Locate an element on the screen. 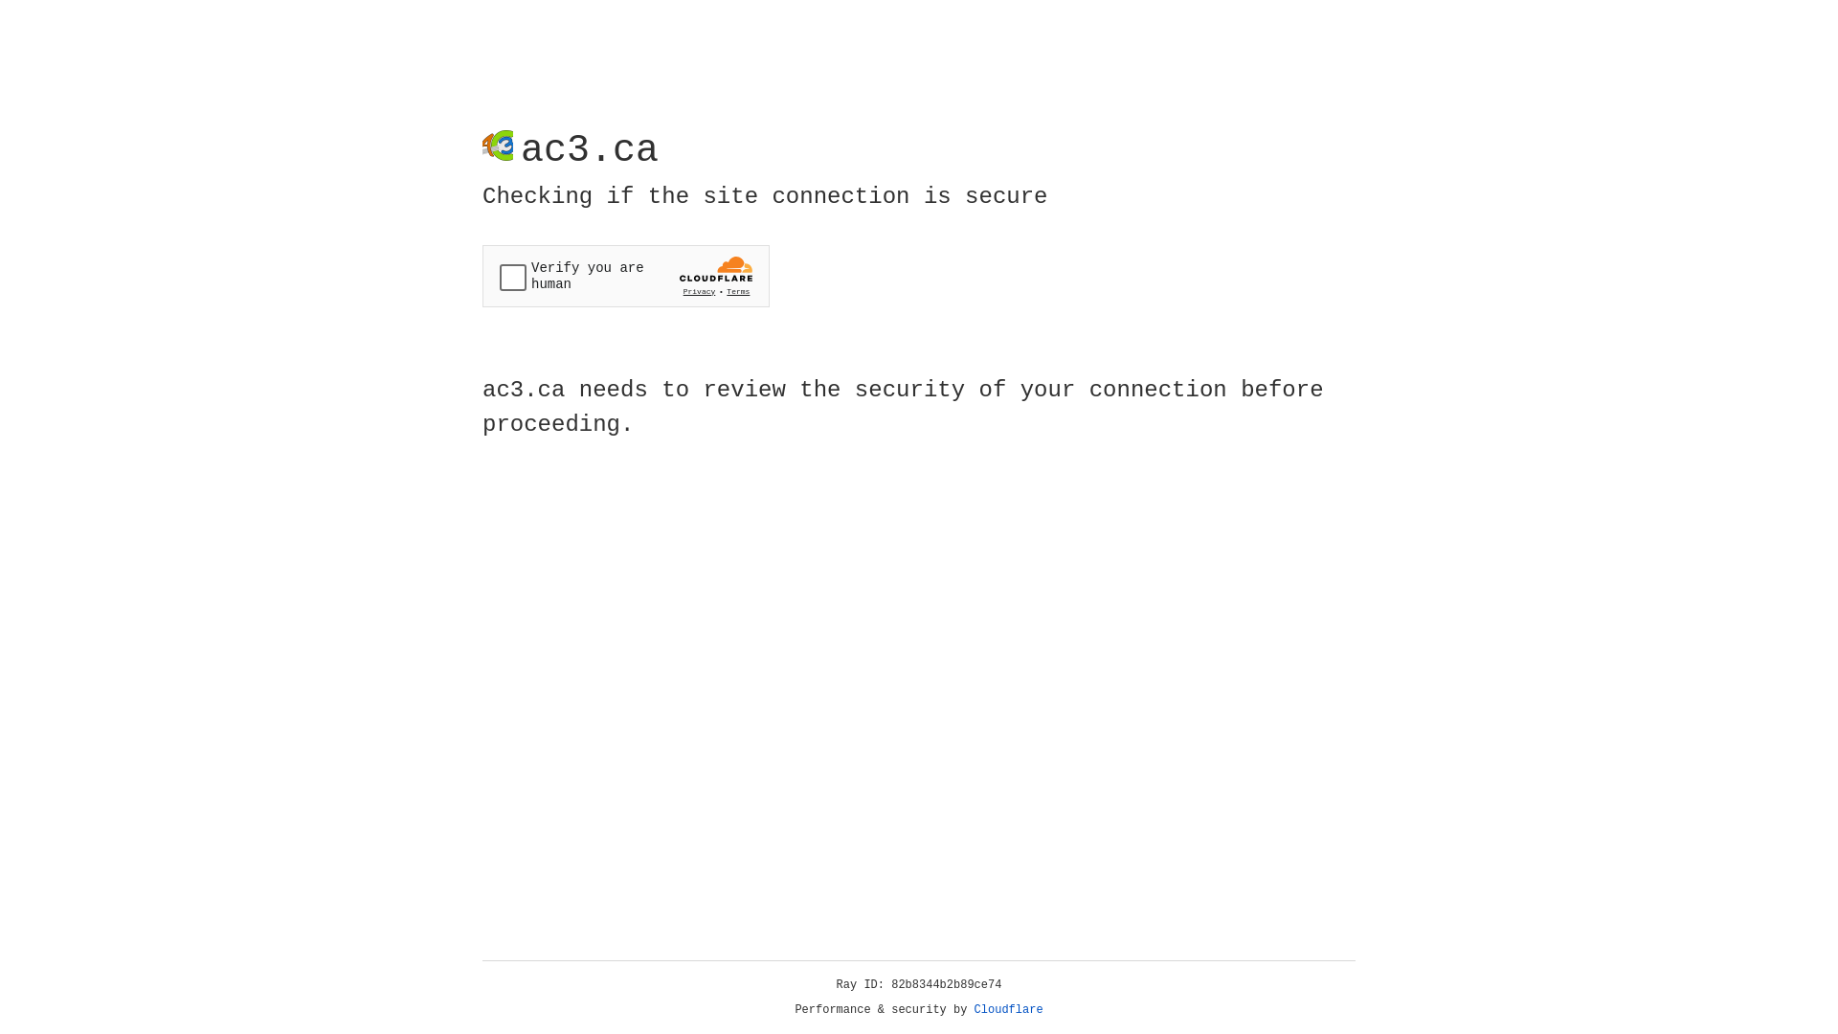 Image resolution: width=1838 pixels, height=1034 pixels. Cloudflare is located at coordinates (1009, 1010).